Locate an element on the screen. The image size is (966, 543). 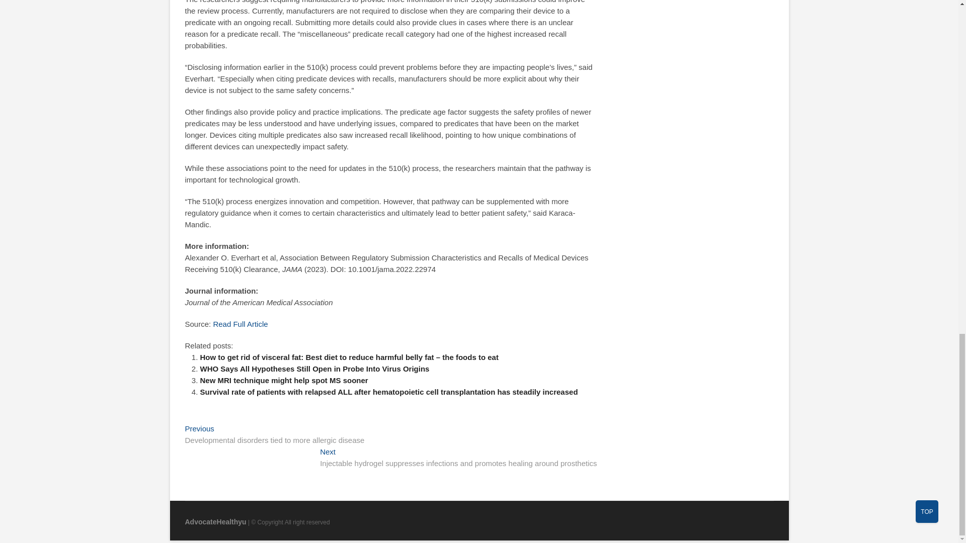
Read Full Article is located at coordinates (239, 324).